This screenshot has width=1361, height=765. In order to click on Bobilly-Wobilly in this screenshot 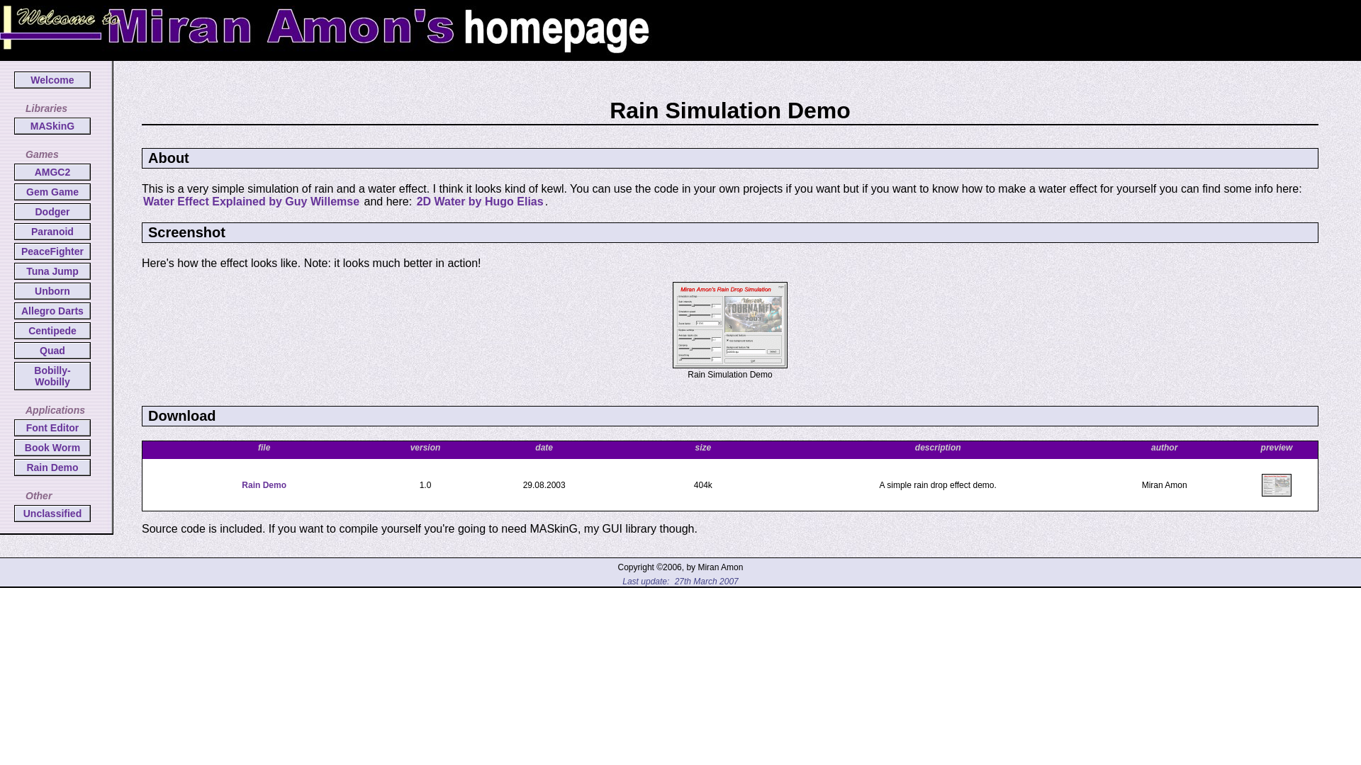, I will do `click(52, 376)`.